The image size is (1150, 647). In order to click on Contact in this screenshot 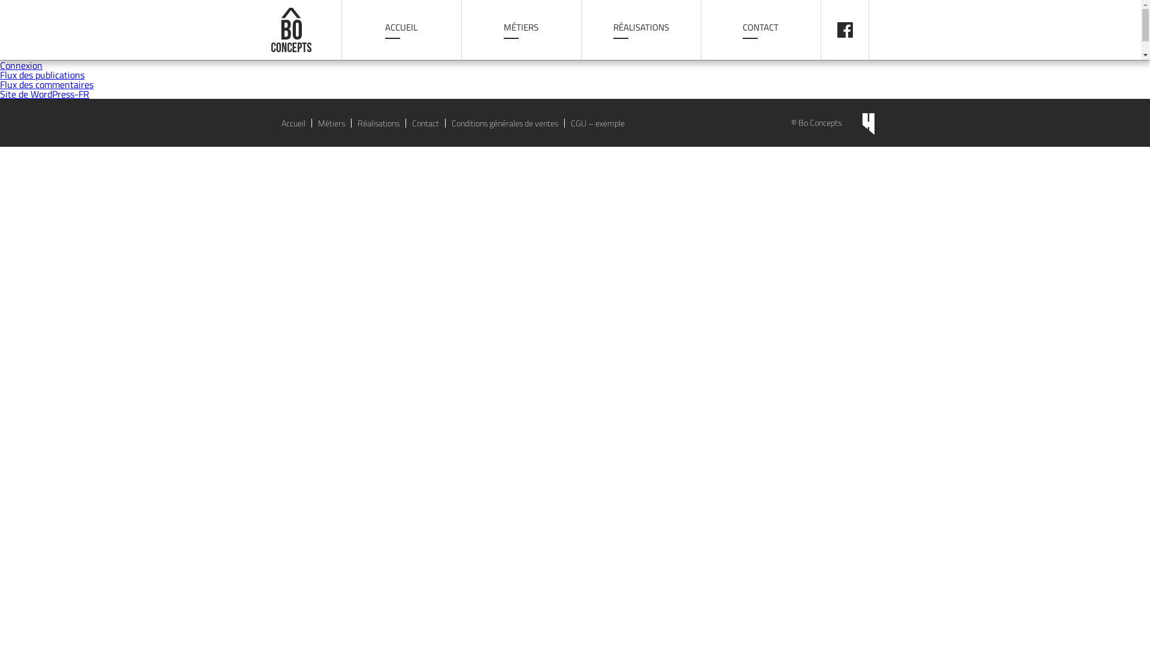, I will do `click(425, 123)`.